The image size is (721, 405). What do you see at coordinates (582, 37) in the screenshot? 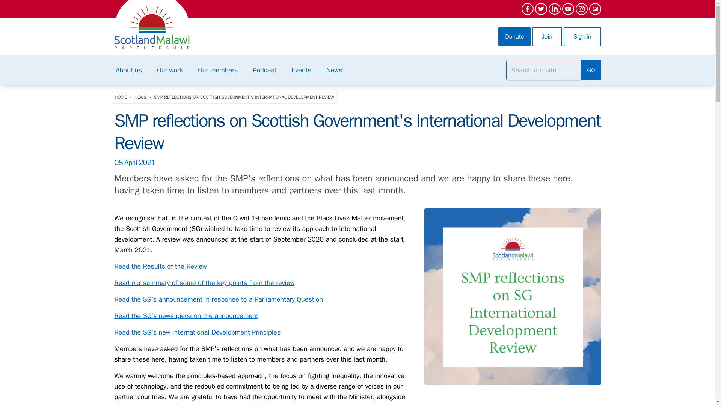
I see `Sign in` at bounding box center [582, 37].